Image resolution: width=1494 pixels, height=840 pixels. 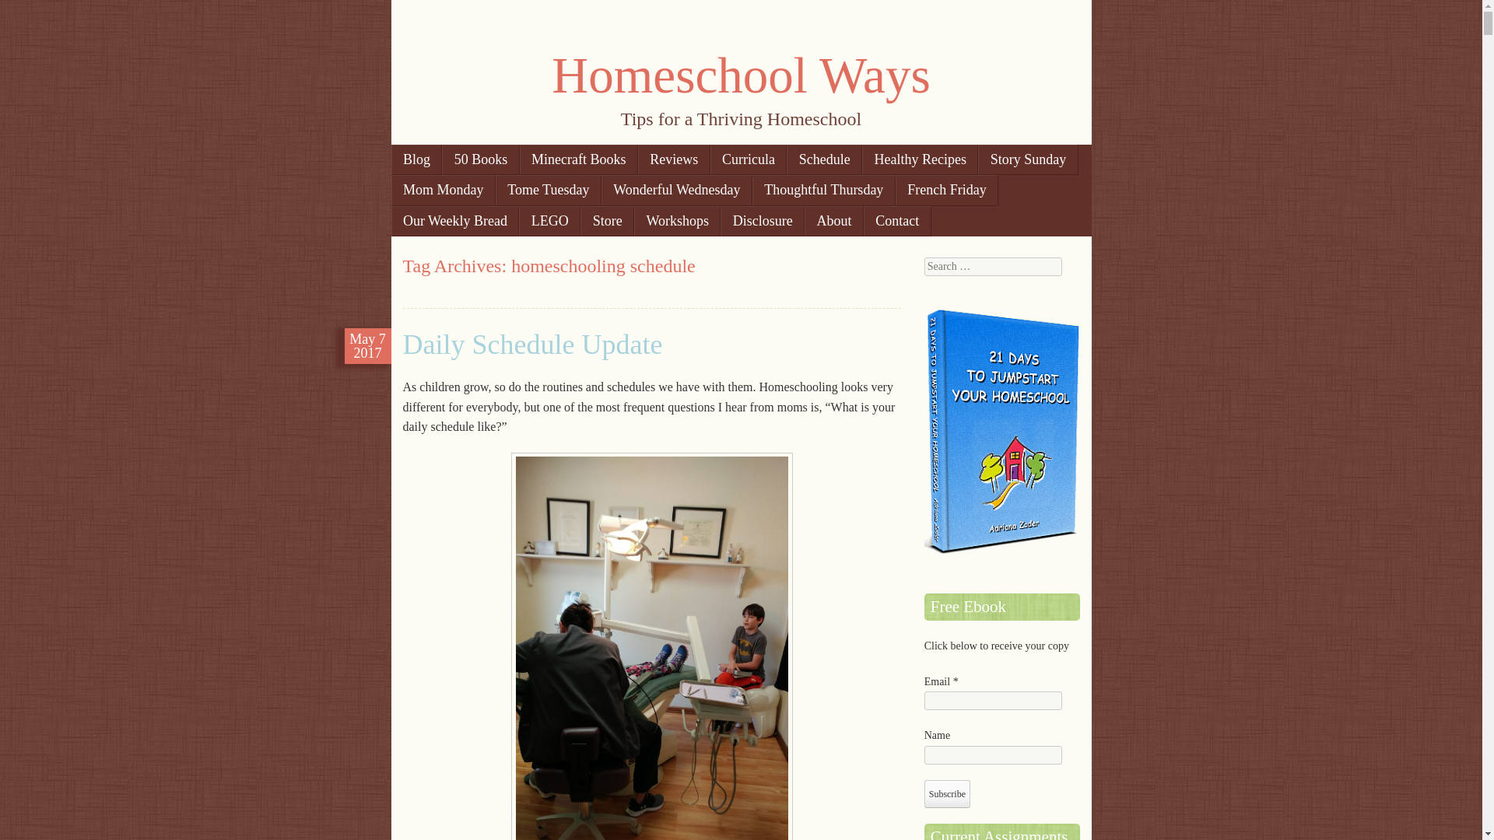 What do you see at coordinates (607, 221) in the screenshot?
I see `Store` at bounding box center [607, 221].